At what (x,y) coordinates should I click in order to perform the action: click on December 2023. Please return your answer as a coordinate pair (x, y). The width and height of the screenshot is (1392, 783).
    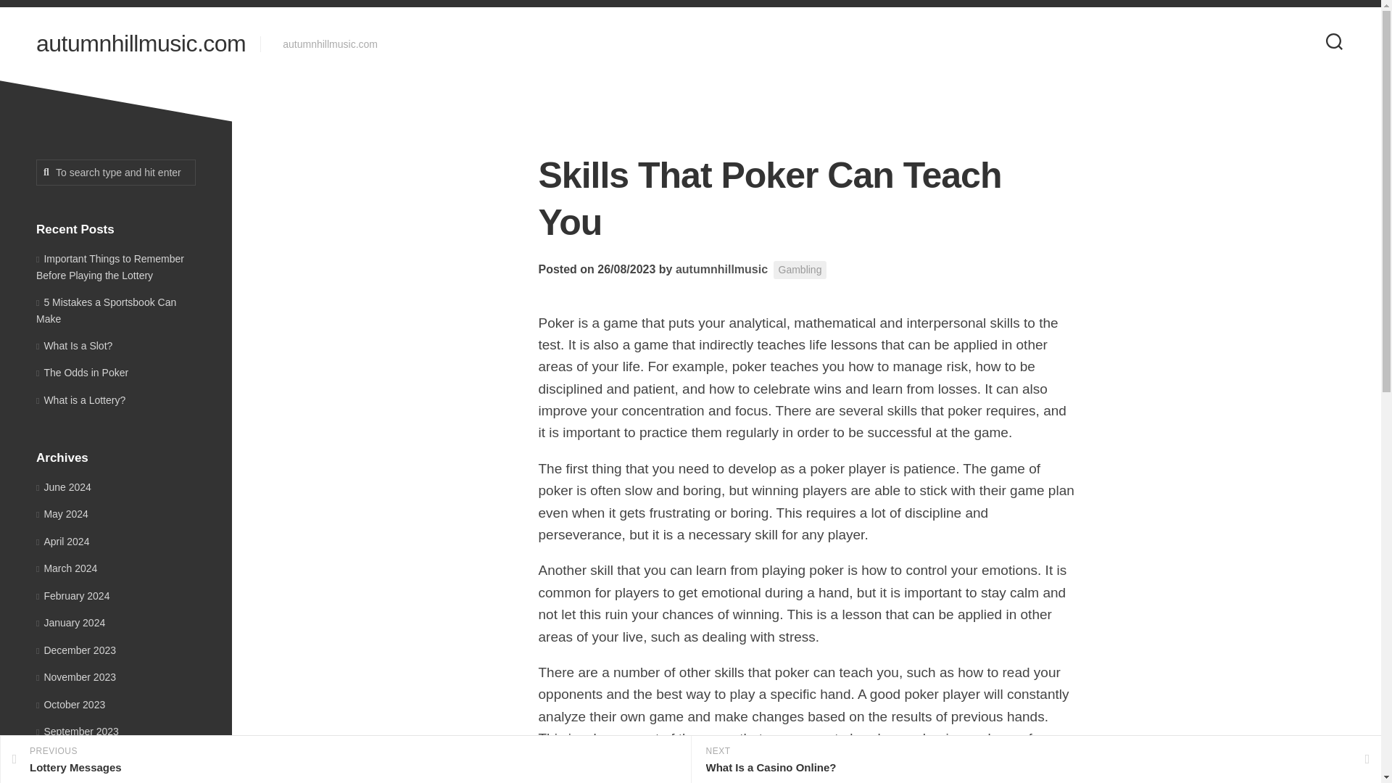
    Looking at the image, I should click on (116, 173).